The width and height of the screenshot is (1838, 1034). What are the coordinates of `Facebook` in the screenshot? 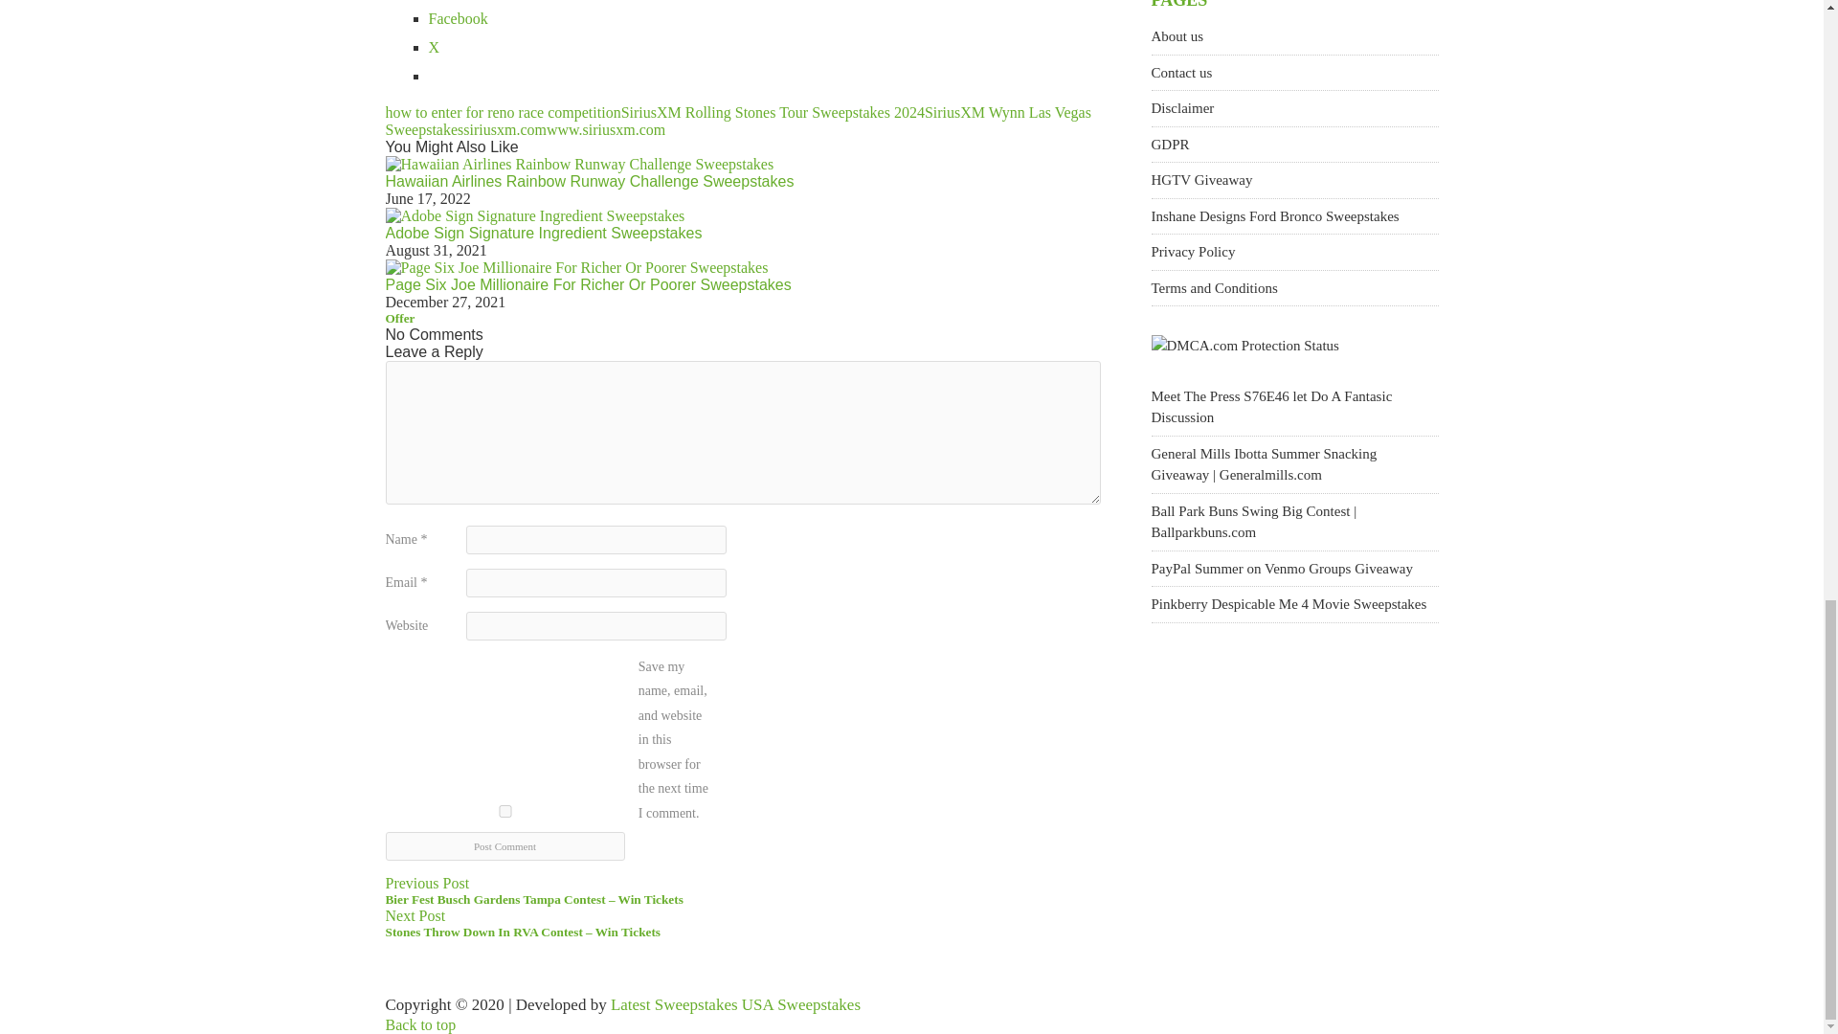 It's located at (458, 18).